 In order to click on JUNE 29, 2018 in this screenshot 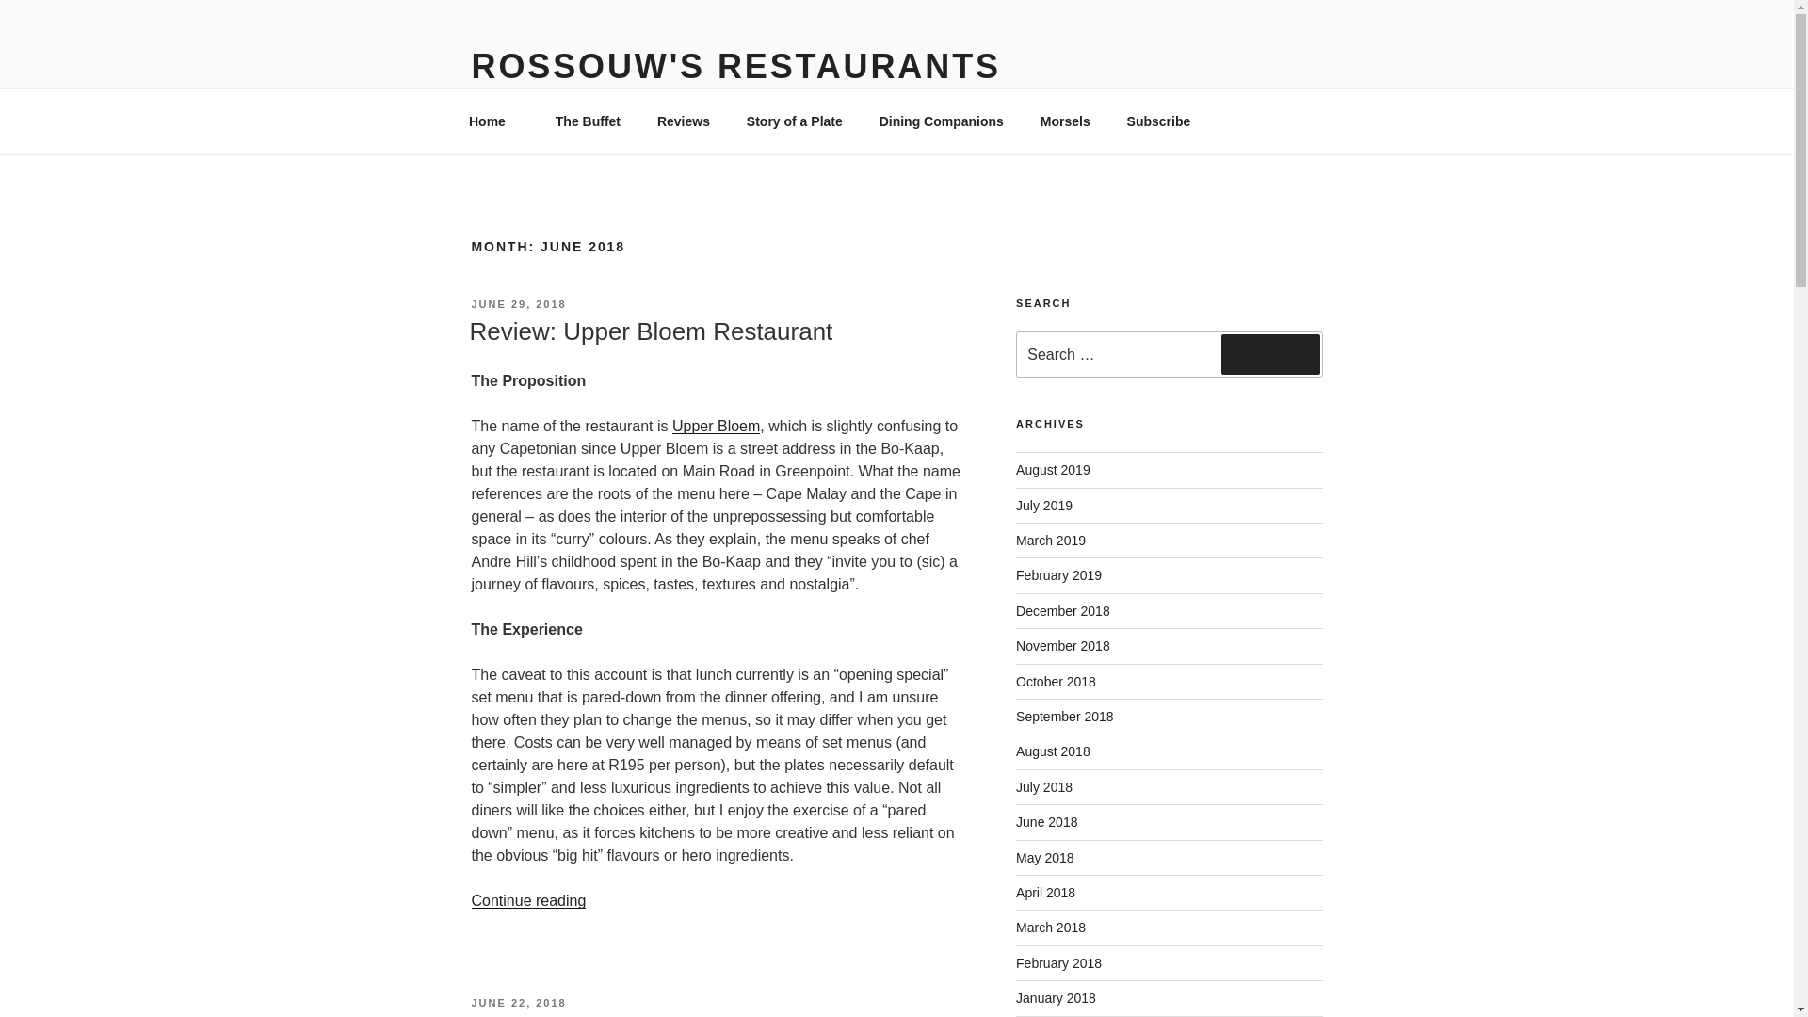, I will do `click(518, 304)`.